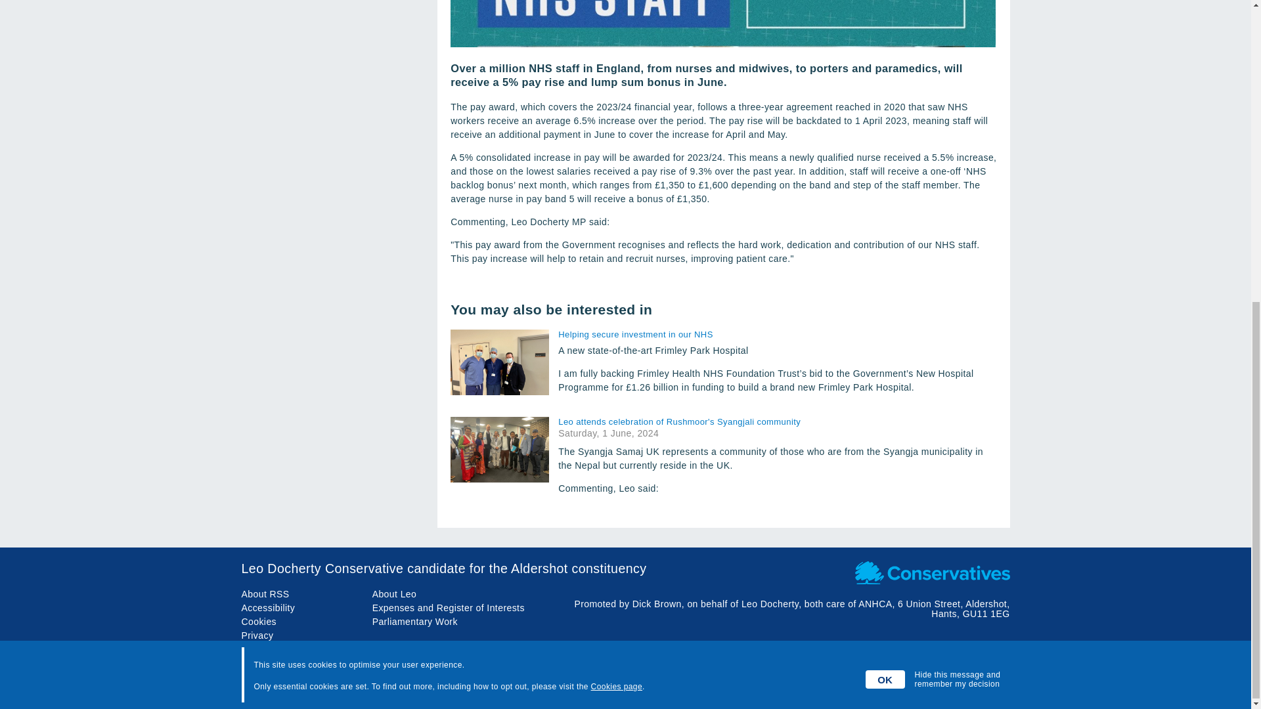 The height and width of the screenshot is (709, 1261). I want to click on Bluetree, so click(992, 687).